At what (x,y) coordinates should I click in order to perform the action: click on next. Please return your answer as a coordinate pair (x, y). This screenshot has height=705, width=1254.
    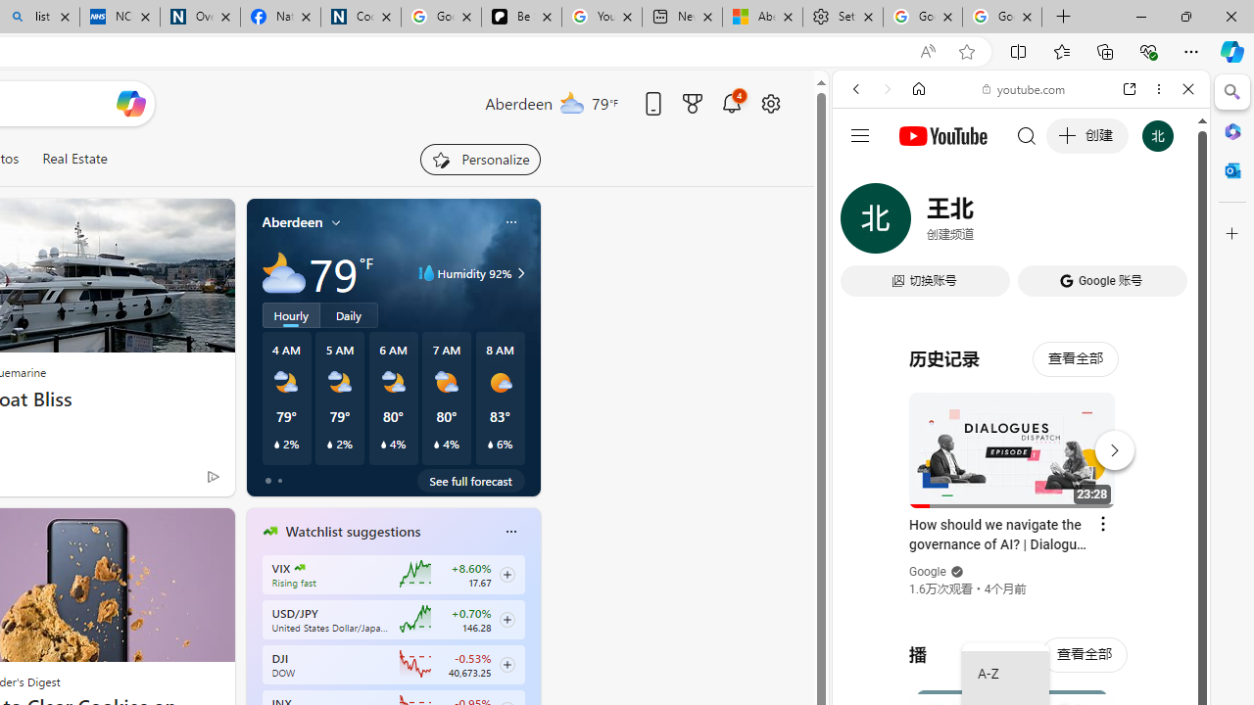
    Looking at the image, I should click on (530, 656).